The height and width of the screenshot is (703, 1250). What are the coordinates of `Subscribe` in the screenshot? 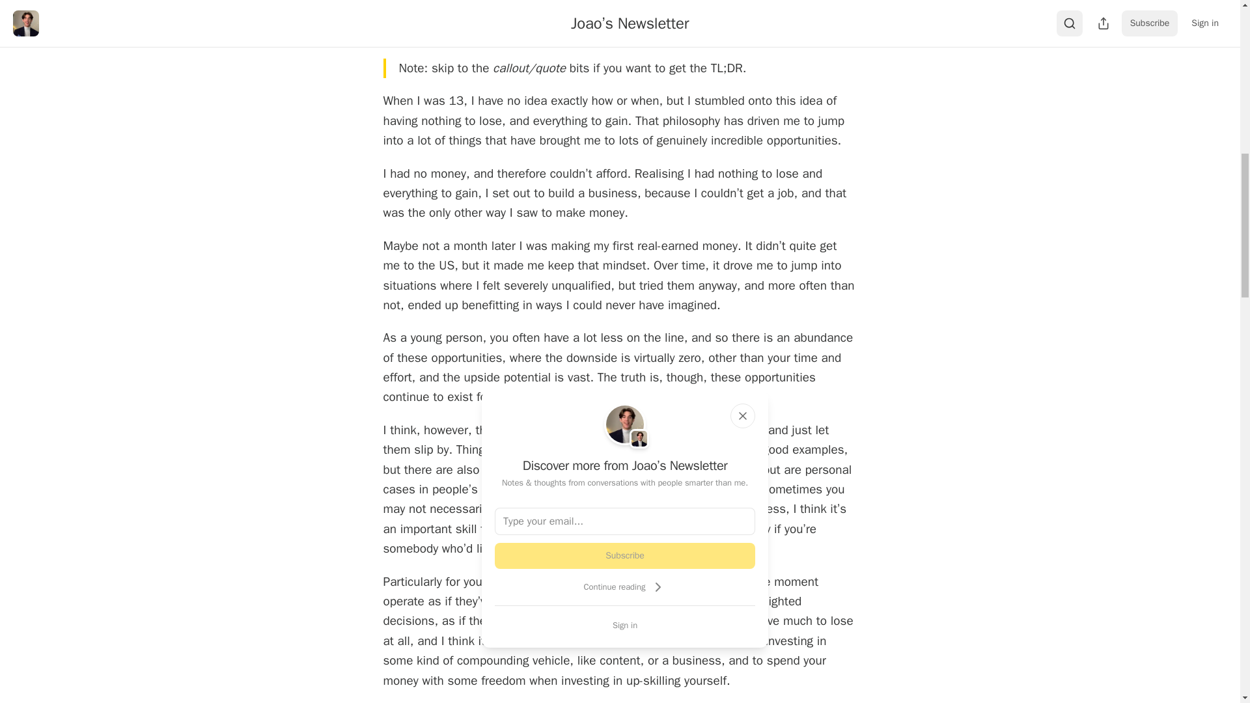 It's located at (625, 555).